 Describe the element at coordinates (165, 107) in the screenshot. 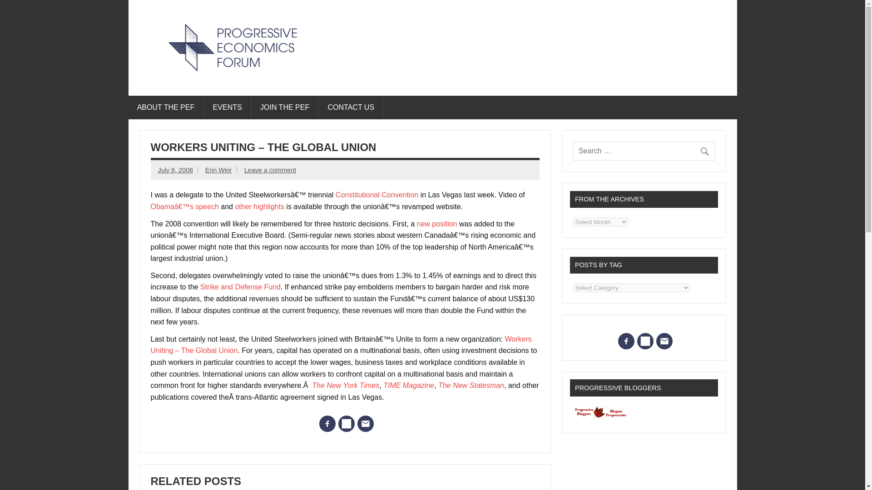

I see `ABOUT THE PEF` at that location.